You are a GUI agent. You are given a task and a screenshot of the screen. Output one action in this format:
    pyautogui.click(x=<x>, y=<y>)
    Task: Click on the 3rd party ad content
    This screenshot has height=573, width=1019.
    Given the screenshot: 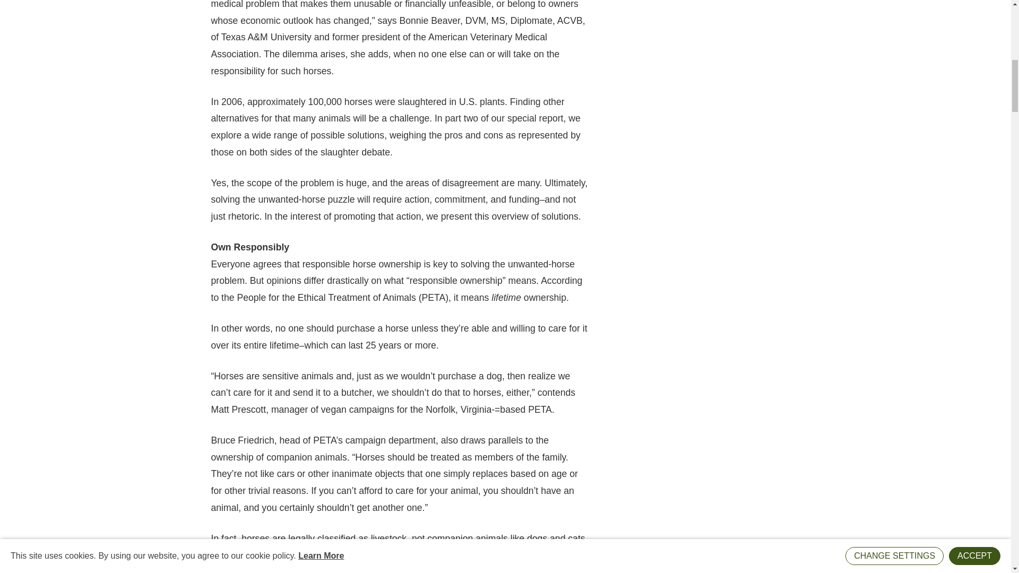 What is the action you would take?
    pyautogui.click(x=684, y=74)
    